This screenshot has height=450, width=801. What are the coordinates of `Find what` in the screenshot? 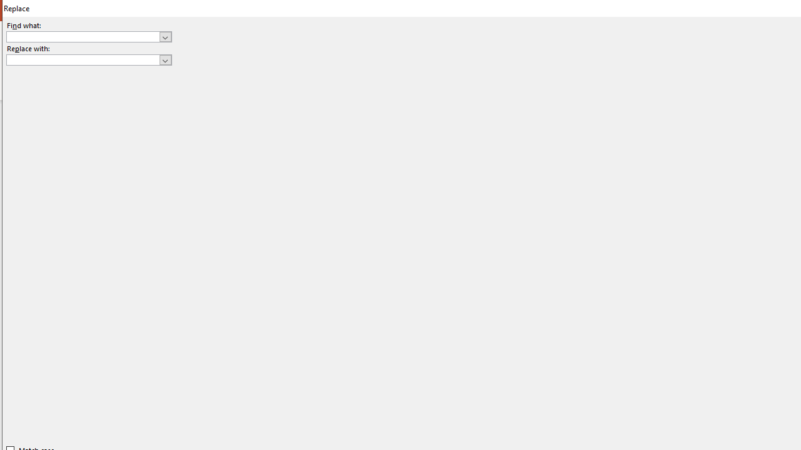 It's located at (83, 36).